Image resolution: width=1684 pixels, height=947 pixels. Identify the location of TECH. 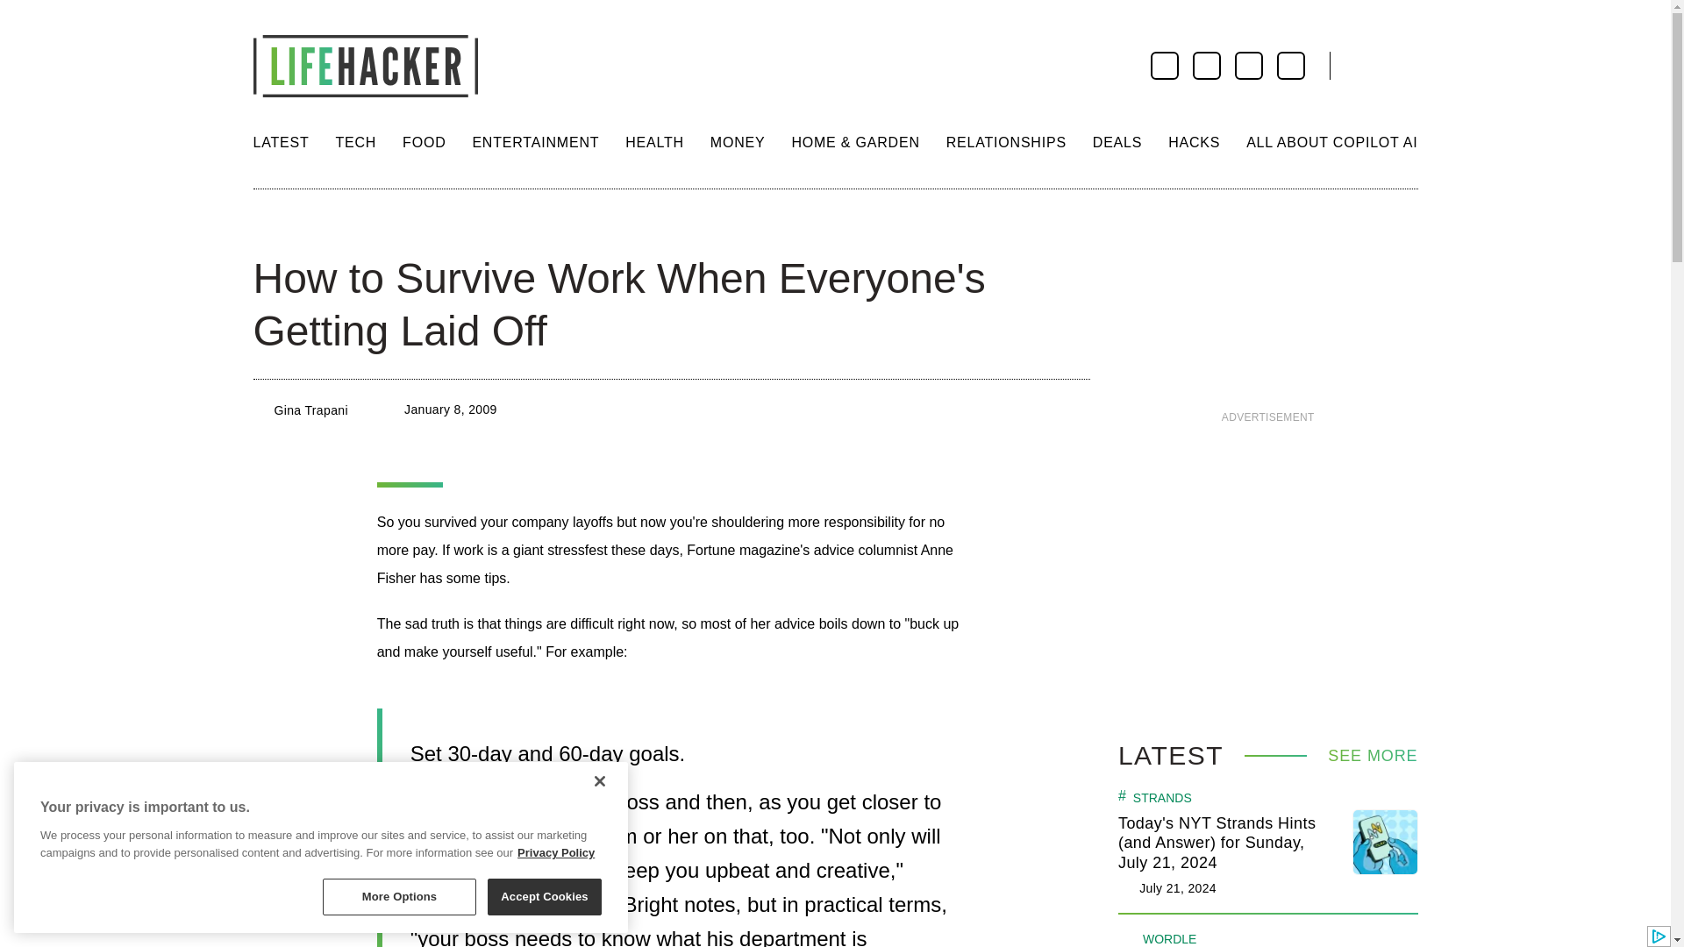
(355, 142).